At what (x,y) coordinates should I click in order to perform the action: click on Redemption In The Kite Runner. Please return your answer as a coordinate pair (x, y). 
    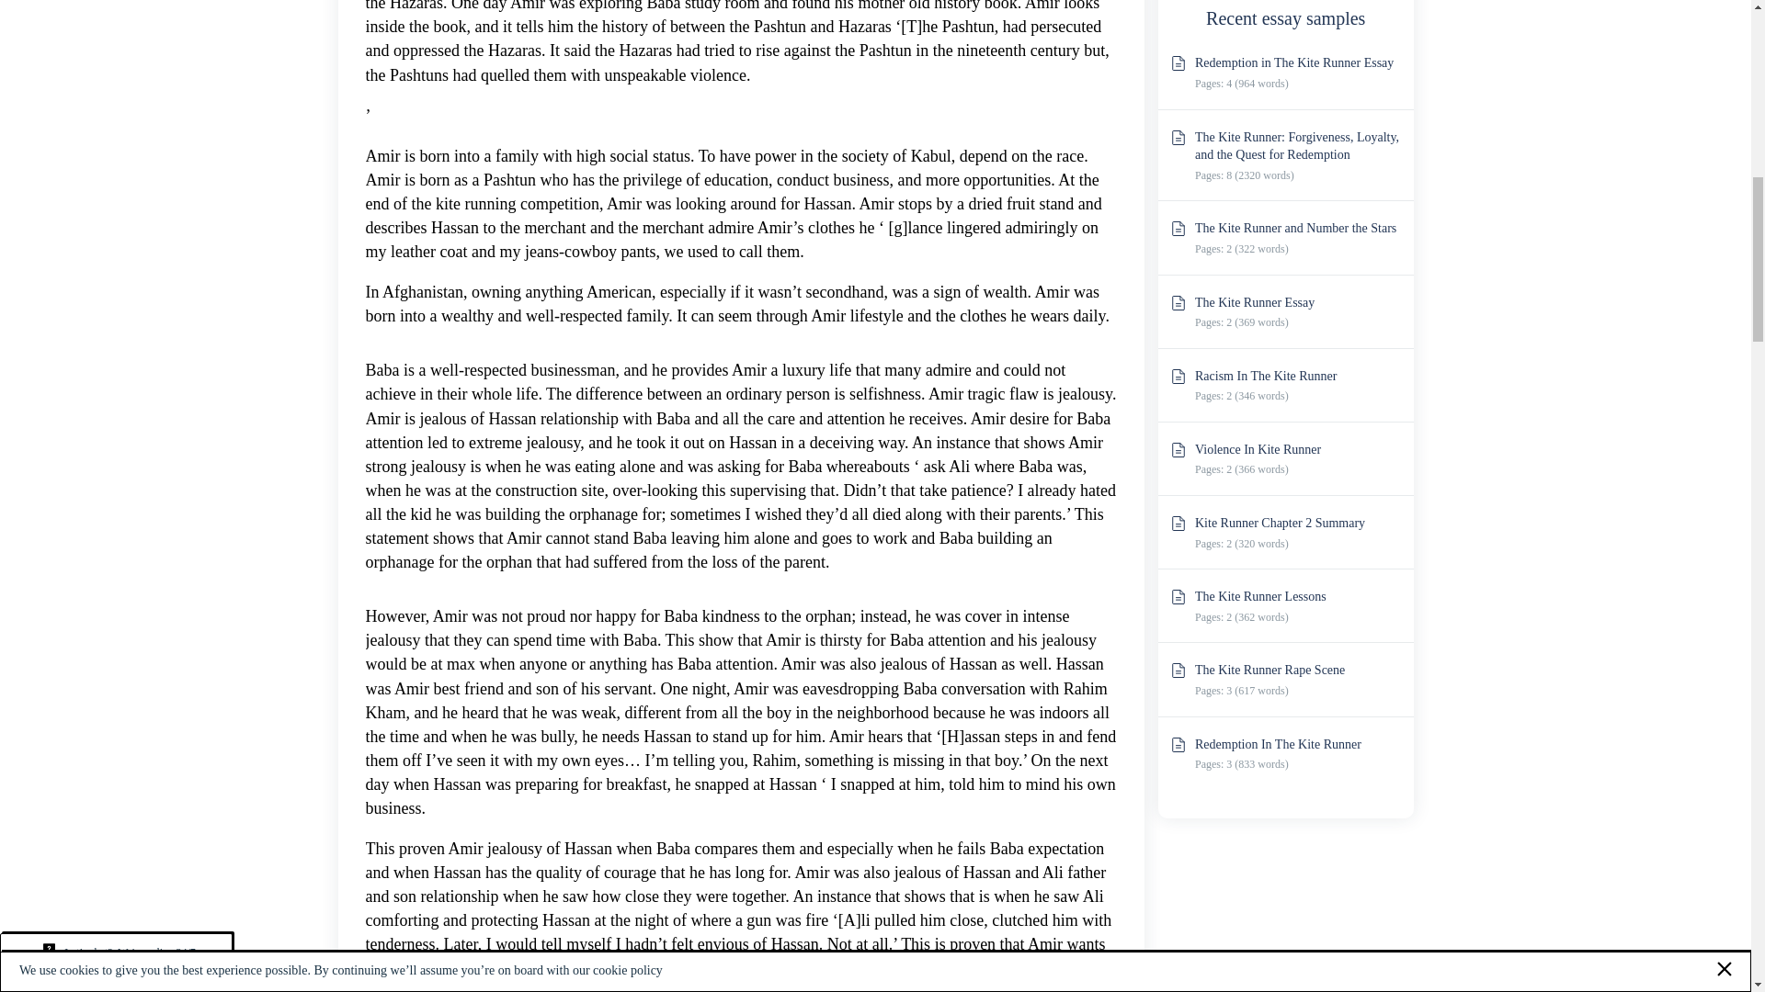
    Looking at the image, I should click on (1278, 744).